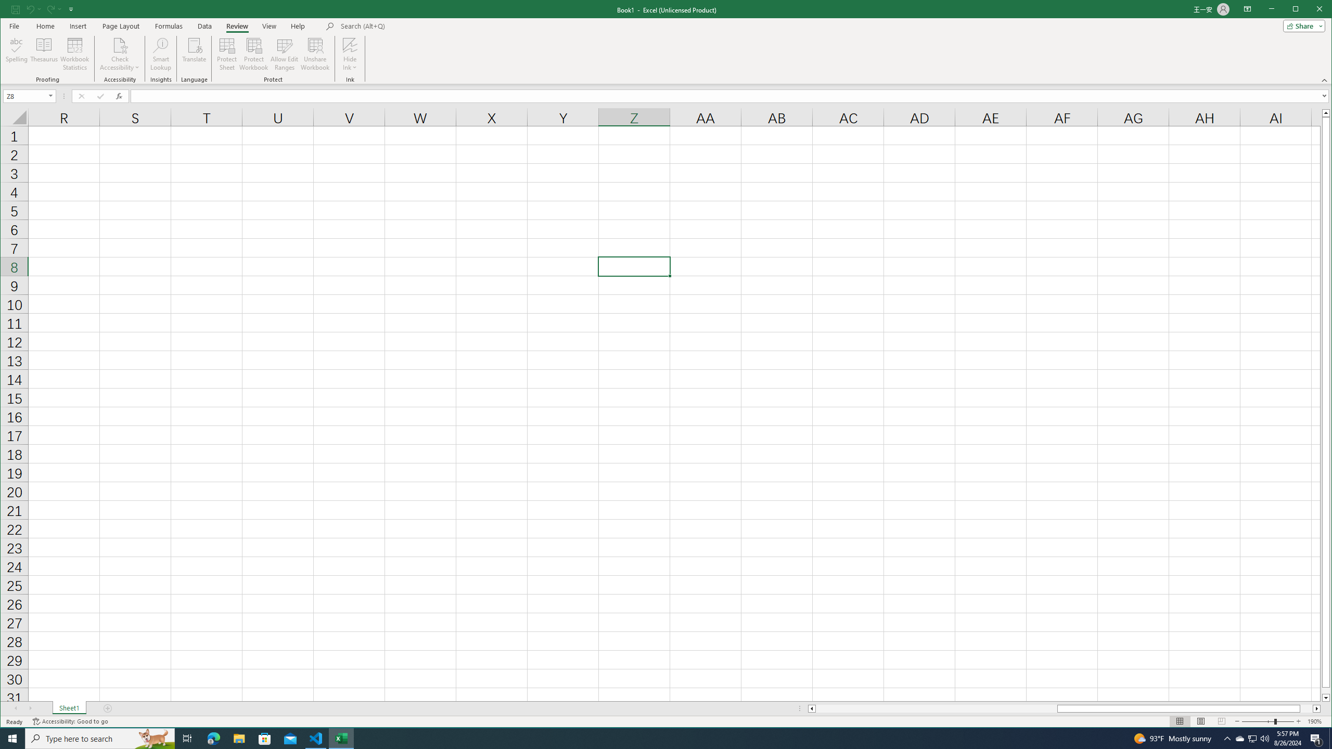 The width and height of the screenshot is (1332, 749). Describe the element at coordinates (657, 739) in the screenshot. I see `Running applications` at that location.